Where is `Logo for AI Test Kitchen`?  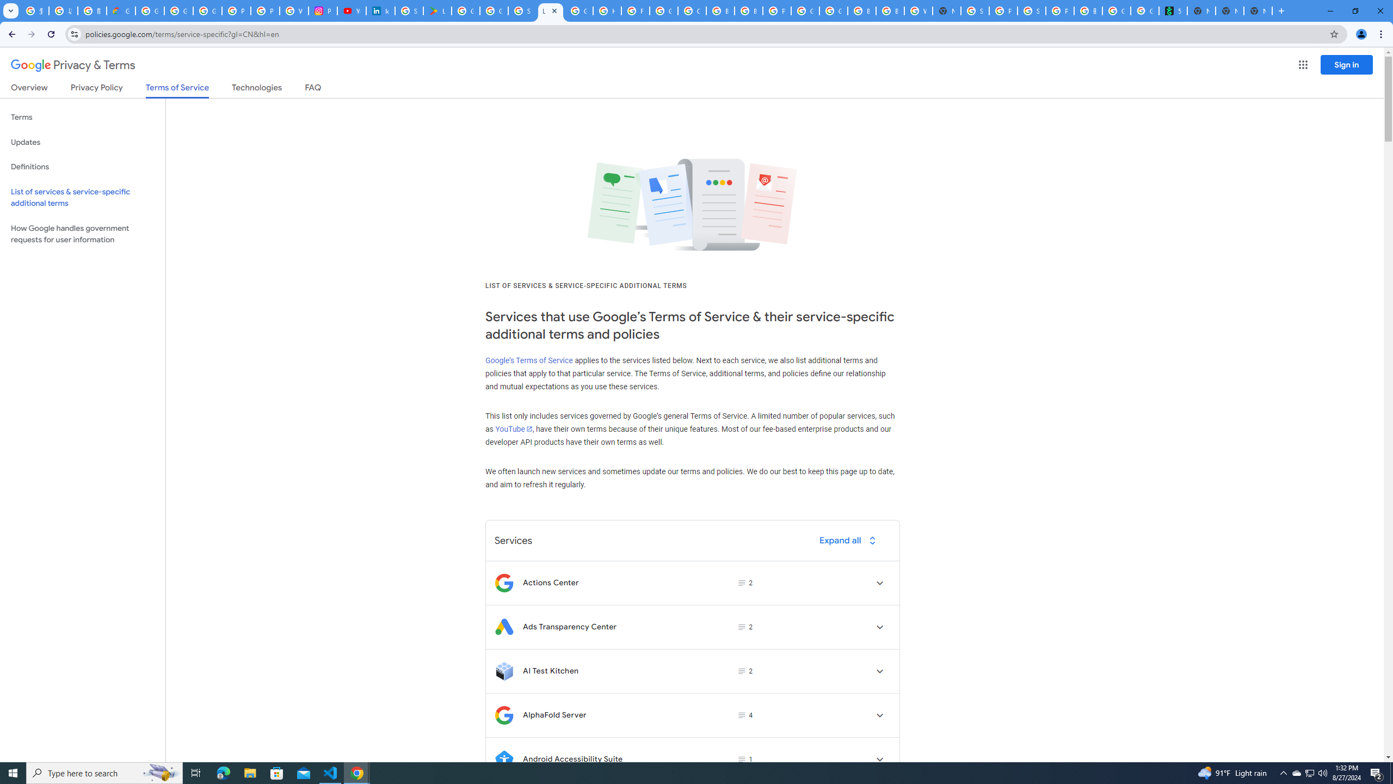
Logo for AI Test Kitchen is located at coordinates (504, 671).